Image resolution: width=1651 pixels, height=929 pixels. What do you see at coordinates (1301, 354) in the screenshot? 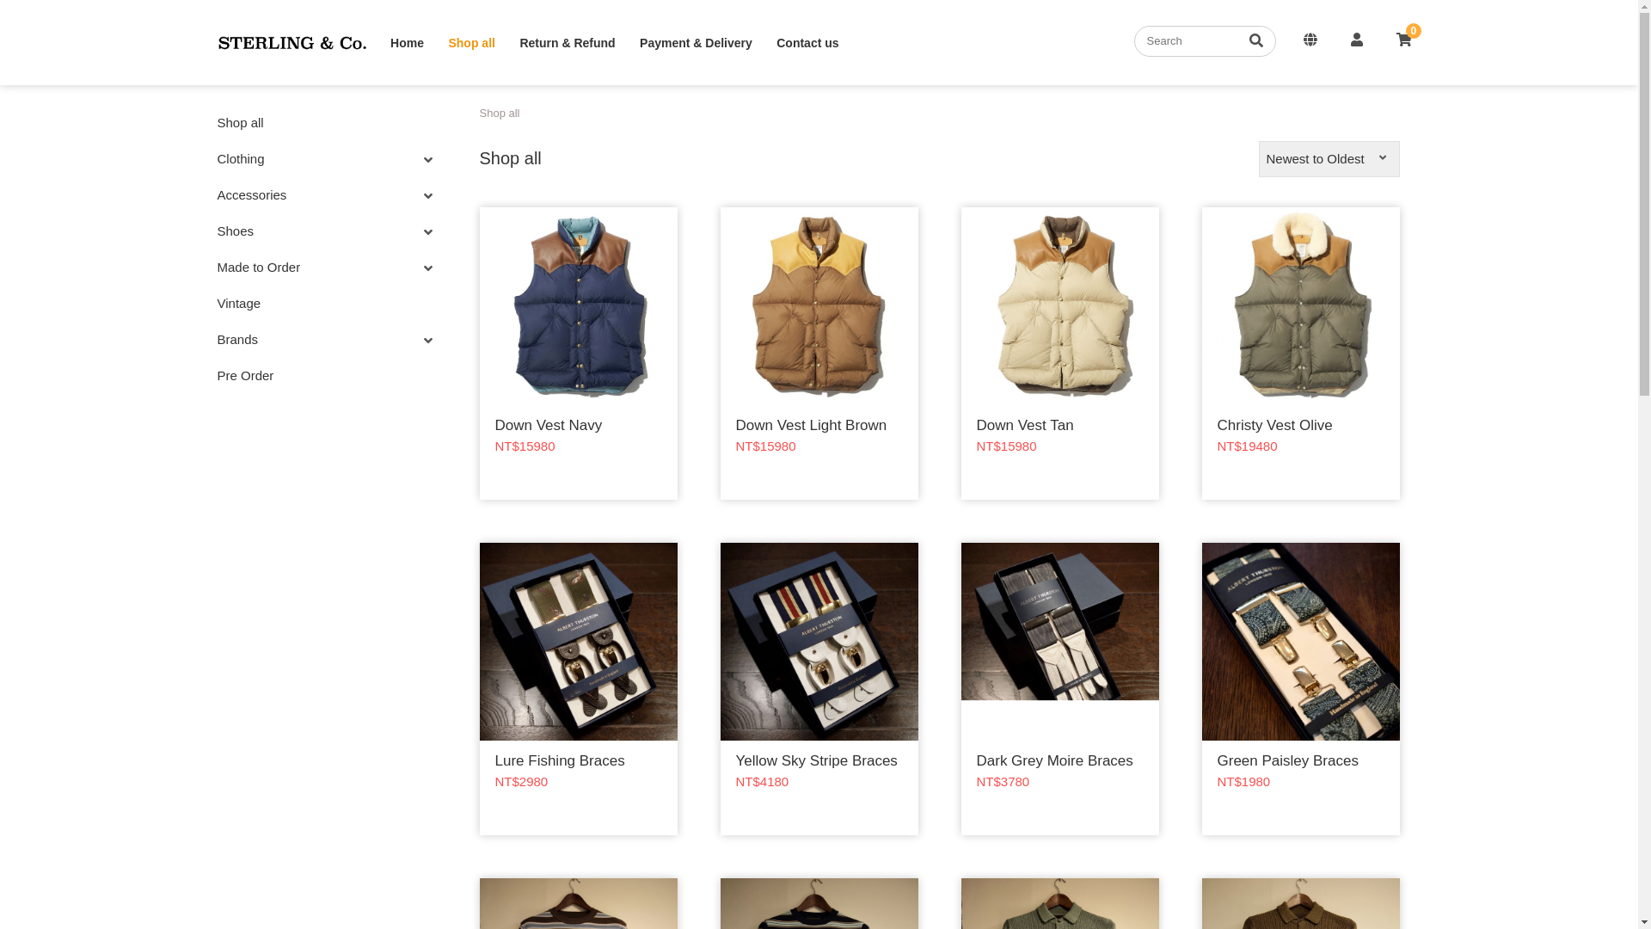
I see `Christy Vest Olive
NT$19480` at bounding box center [1301, 354].